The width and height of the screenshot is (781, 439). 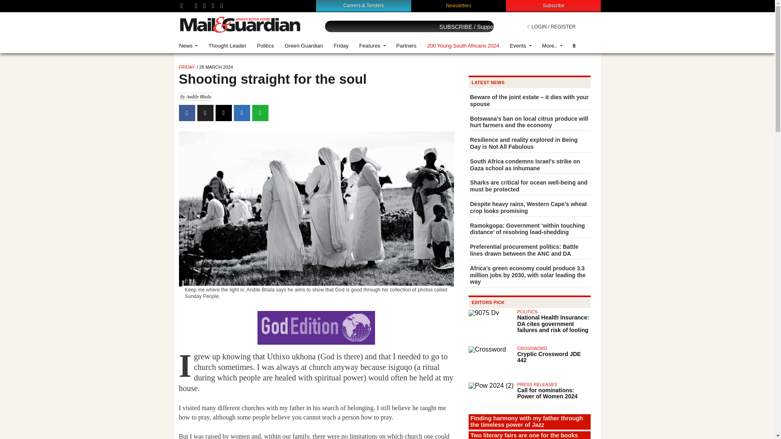 What do you see at coordinates (553, 5) in the screenshot?
I see `Subscribe` at bounding box center [553, 5].